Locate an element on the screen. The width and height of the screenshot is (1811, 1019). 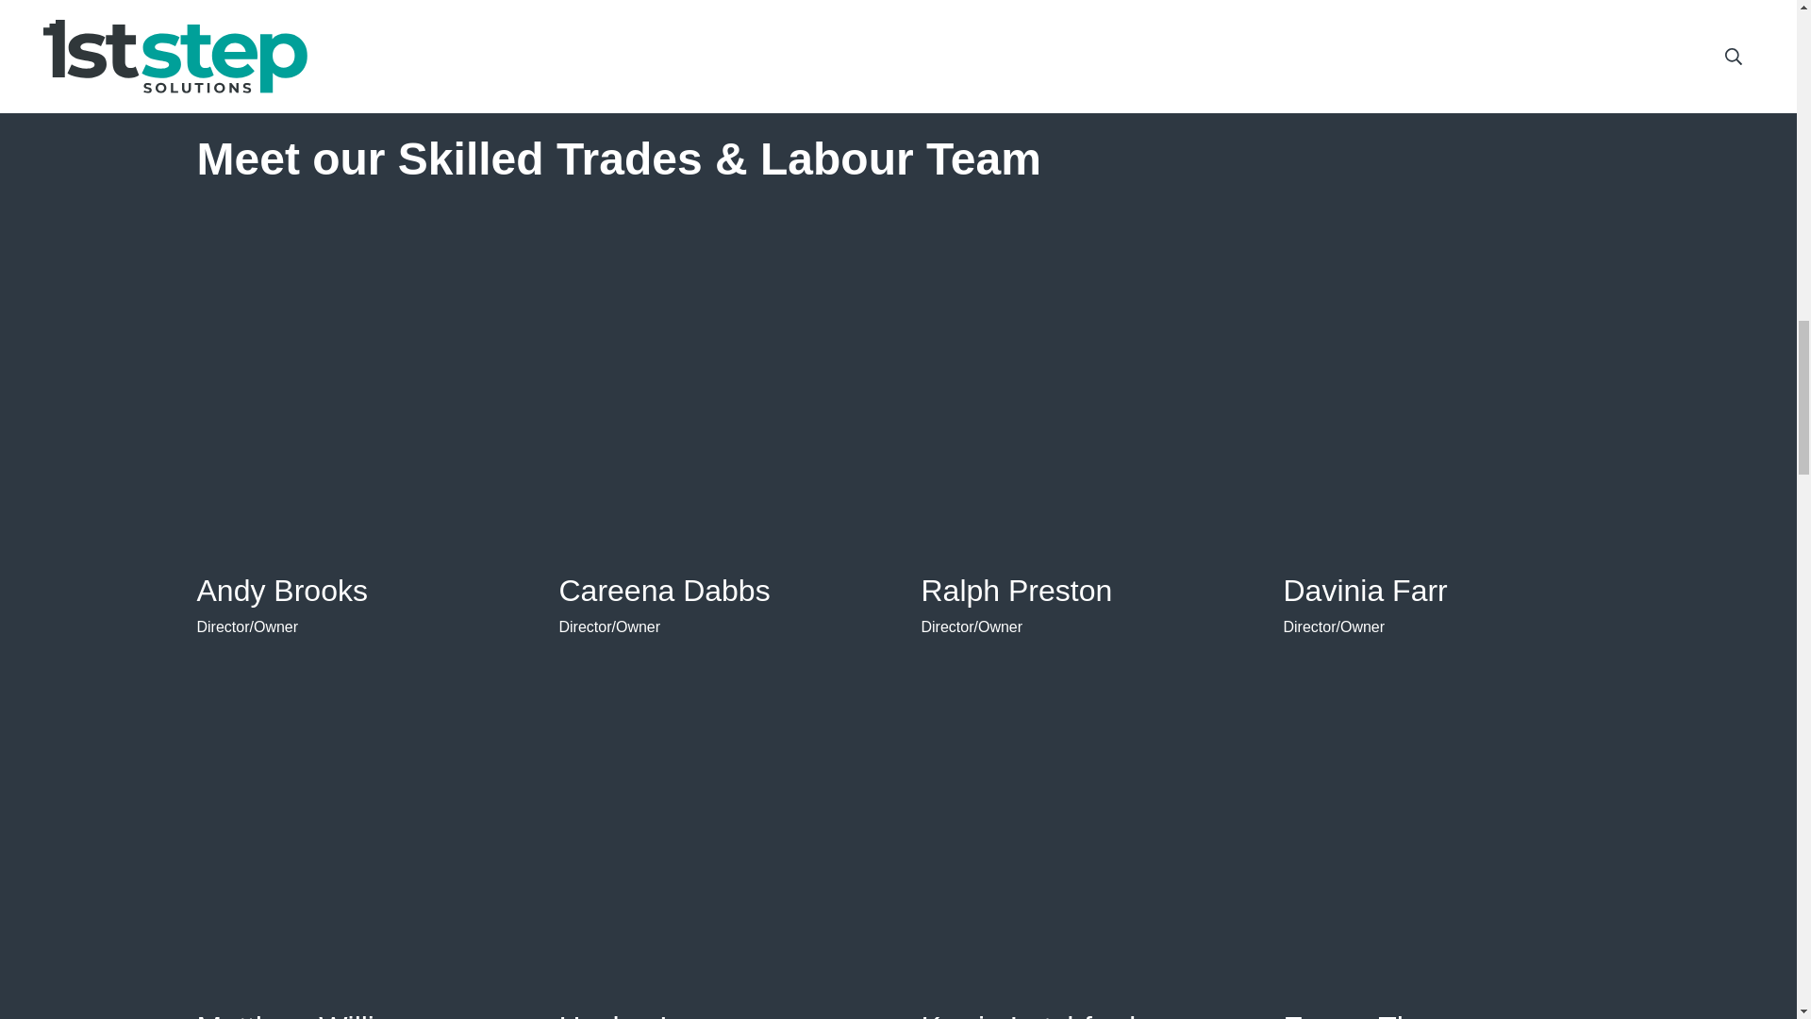
Matthew Williams is located at coordinates (313, 1015).